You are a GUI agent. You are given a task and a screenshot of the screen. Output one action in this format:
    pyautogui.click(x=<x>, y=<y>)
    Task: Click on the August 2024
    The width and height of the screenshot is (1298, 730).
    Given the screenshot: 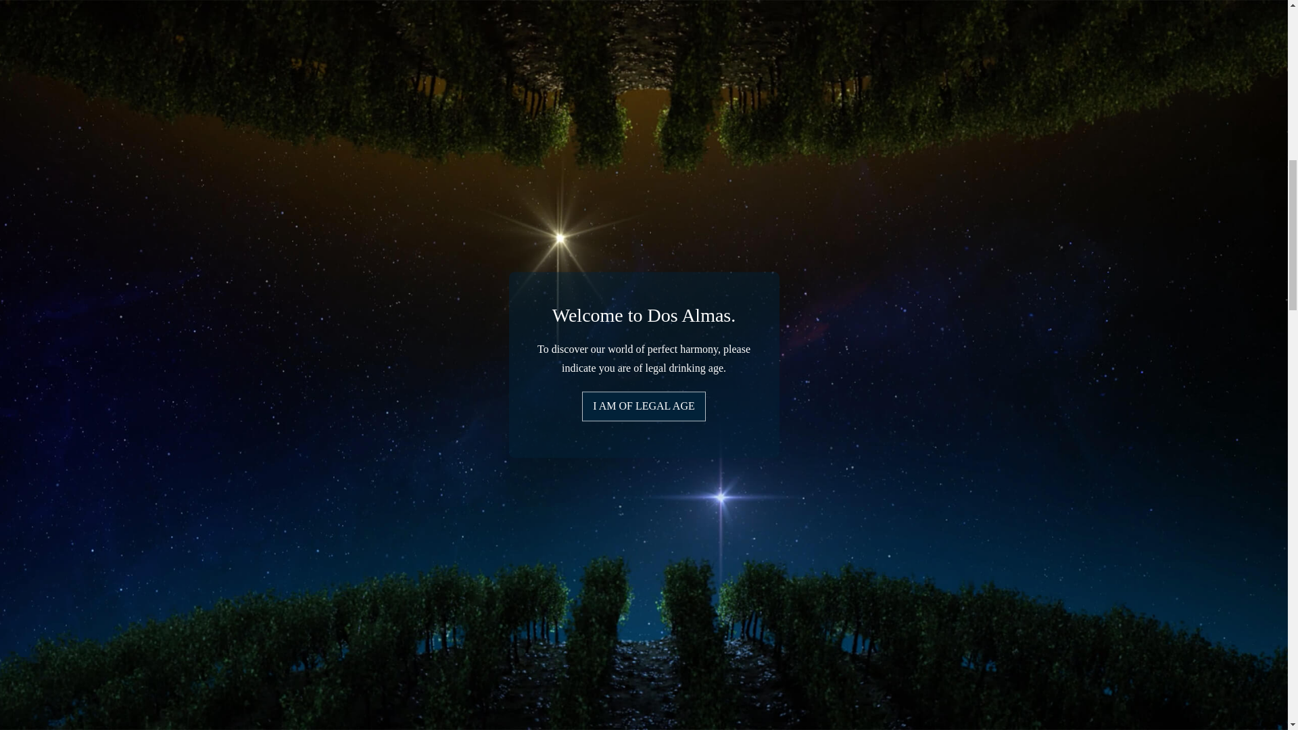 What is the action you would take?
    pyautogui.click(x=28, y=652)
    